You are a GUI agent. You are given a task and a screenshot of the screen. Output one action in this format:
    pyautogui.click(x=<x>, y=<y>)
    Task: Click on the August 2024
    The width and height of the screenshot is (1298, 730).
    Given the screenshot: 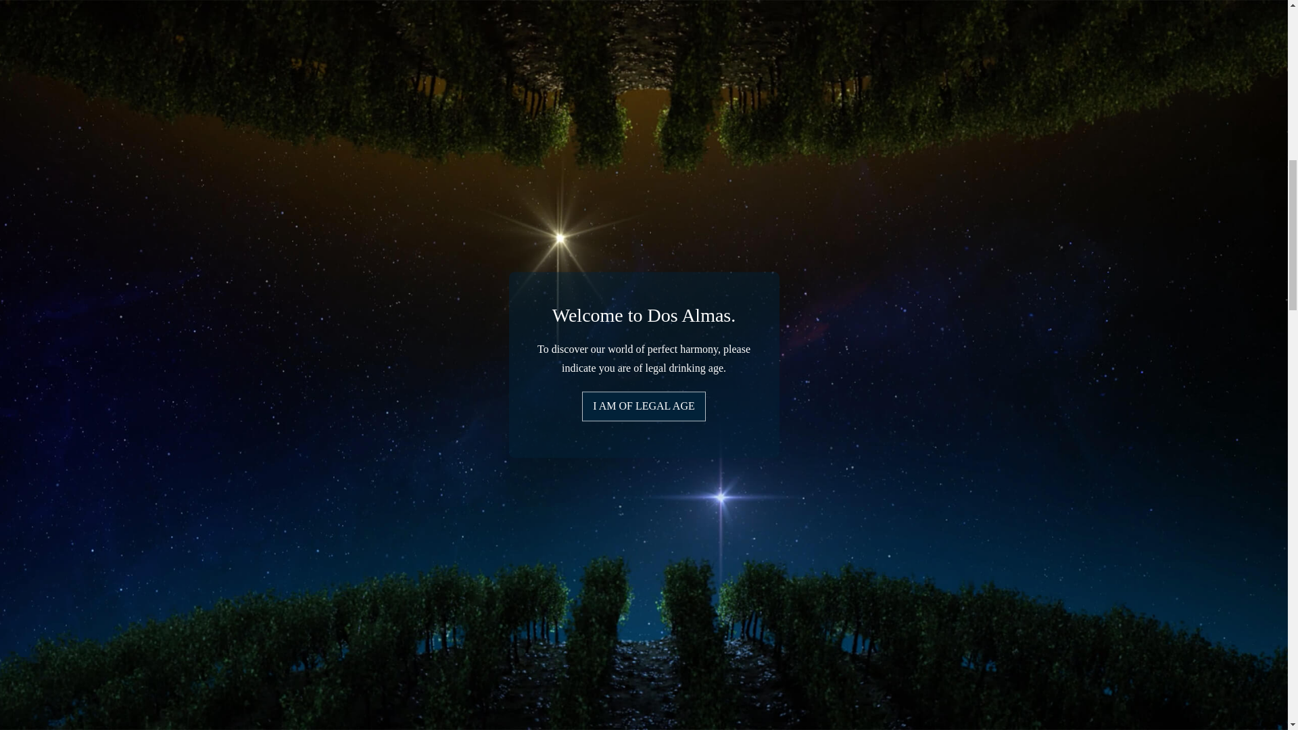 What is the action you would take?
    pyautogui.click(x=28, y=652)
    